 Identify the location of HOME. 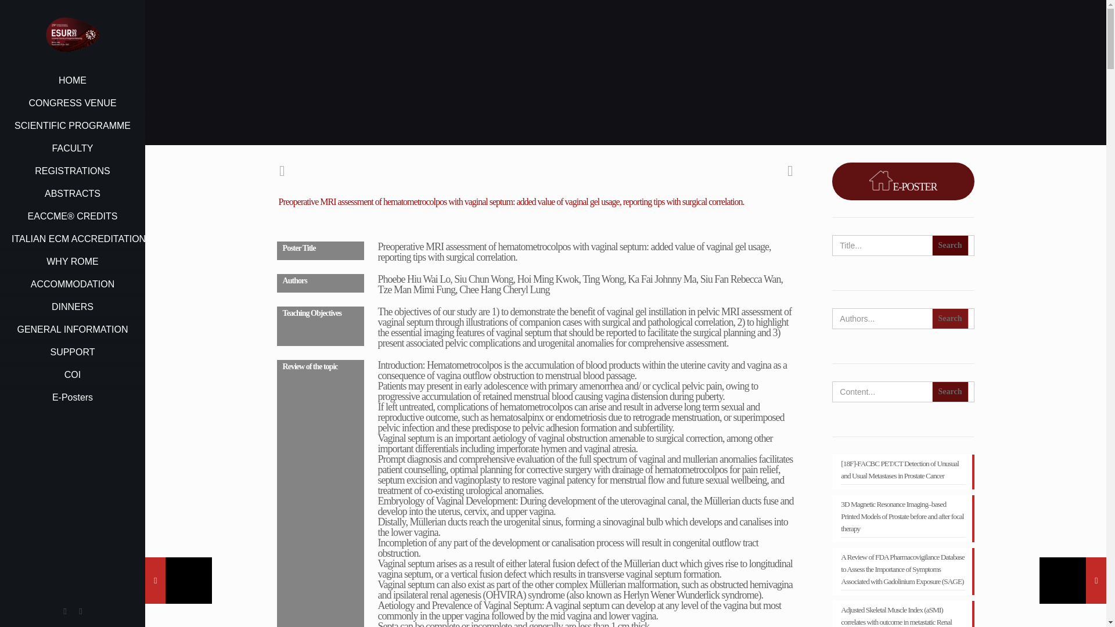
(72, 80).